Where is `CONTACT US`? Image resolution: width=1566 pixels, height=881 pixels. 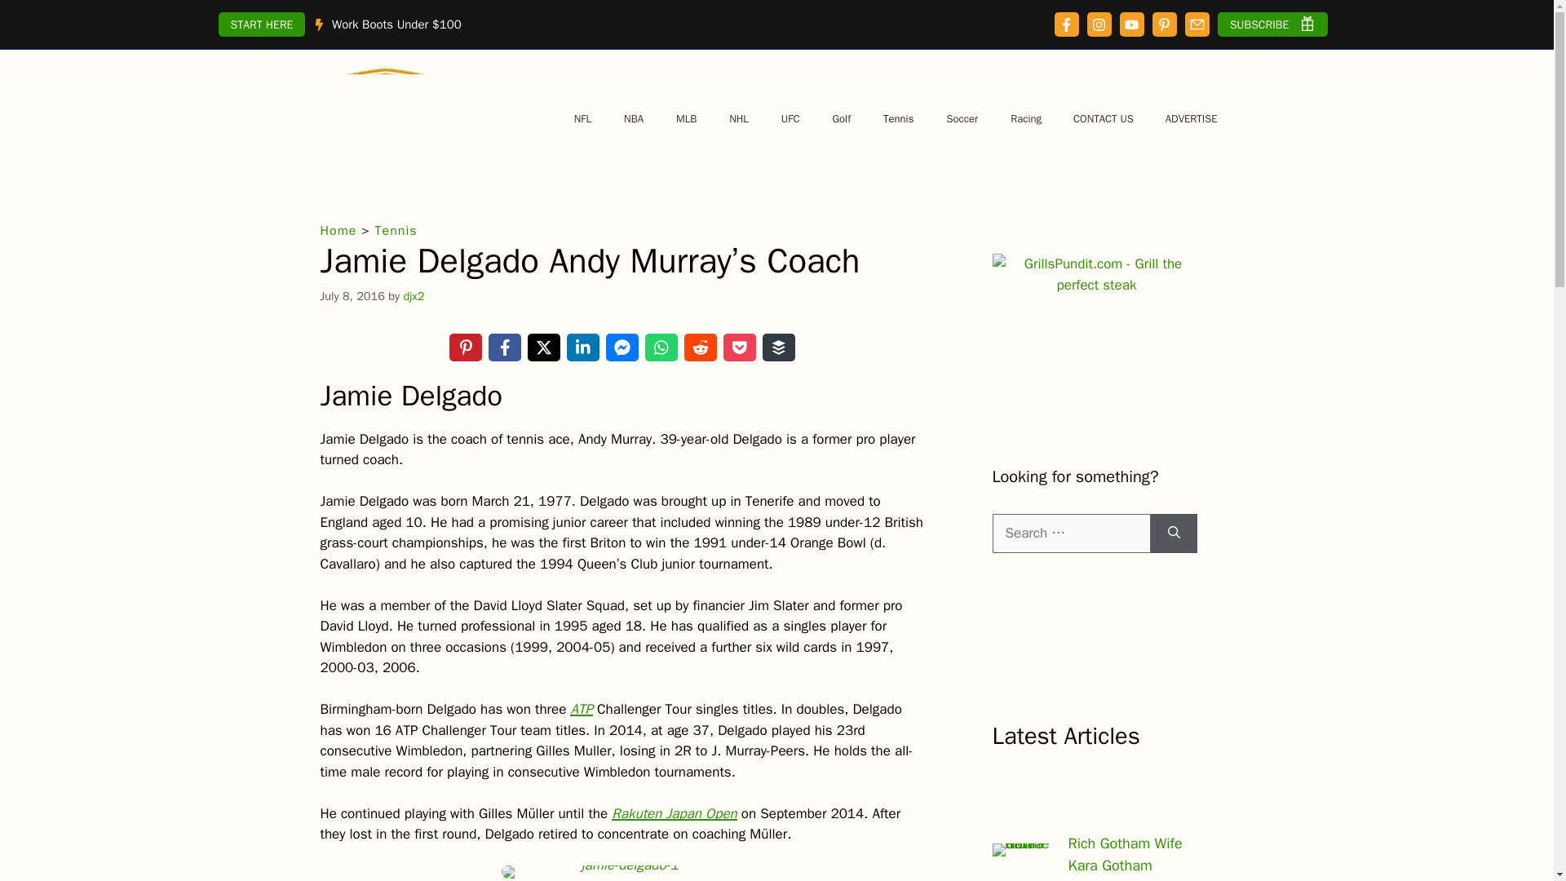 CONTACT US is located at coordinates (1103, 119).